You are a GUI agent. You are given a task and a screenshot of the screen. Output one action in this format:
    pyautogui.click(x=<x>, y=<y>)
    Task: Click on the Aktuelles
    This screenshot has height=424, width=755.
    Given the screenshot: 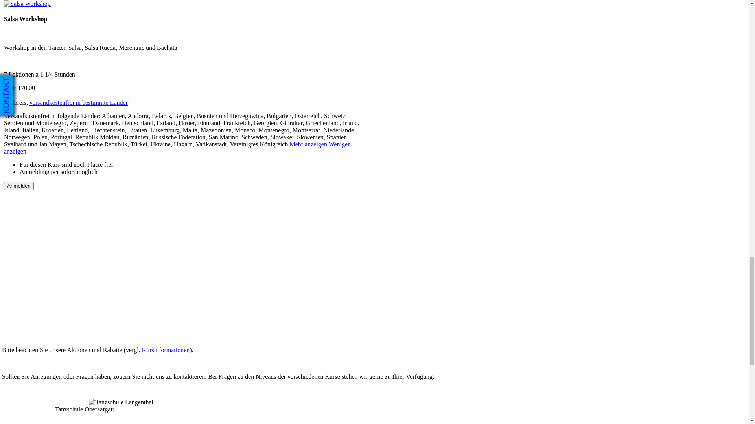 What is the action you would take?
    pyautogui.click(x=28, y=207)
    